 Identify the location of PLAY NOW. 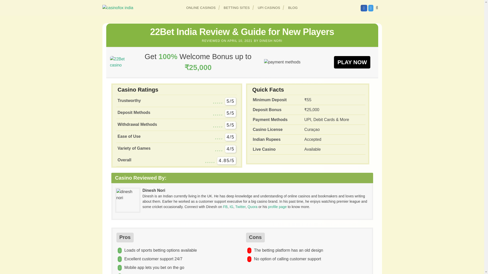
(352, 62).